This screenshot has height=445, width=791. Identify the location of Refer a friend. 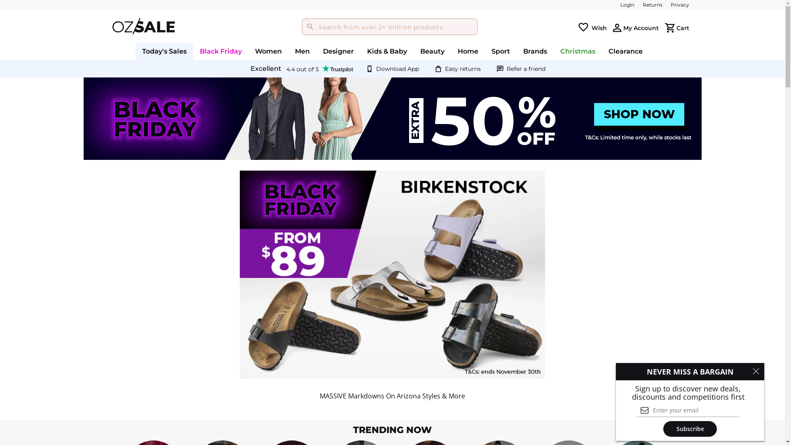
(526, 69).